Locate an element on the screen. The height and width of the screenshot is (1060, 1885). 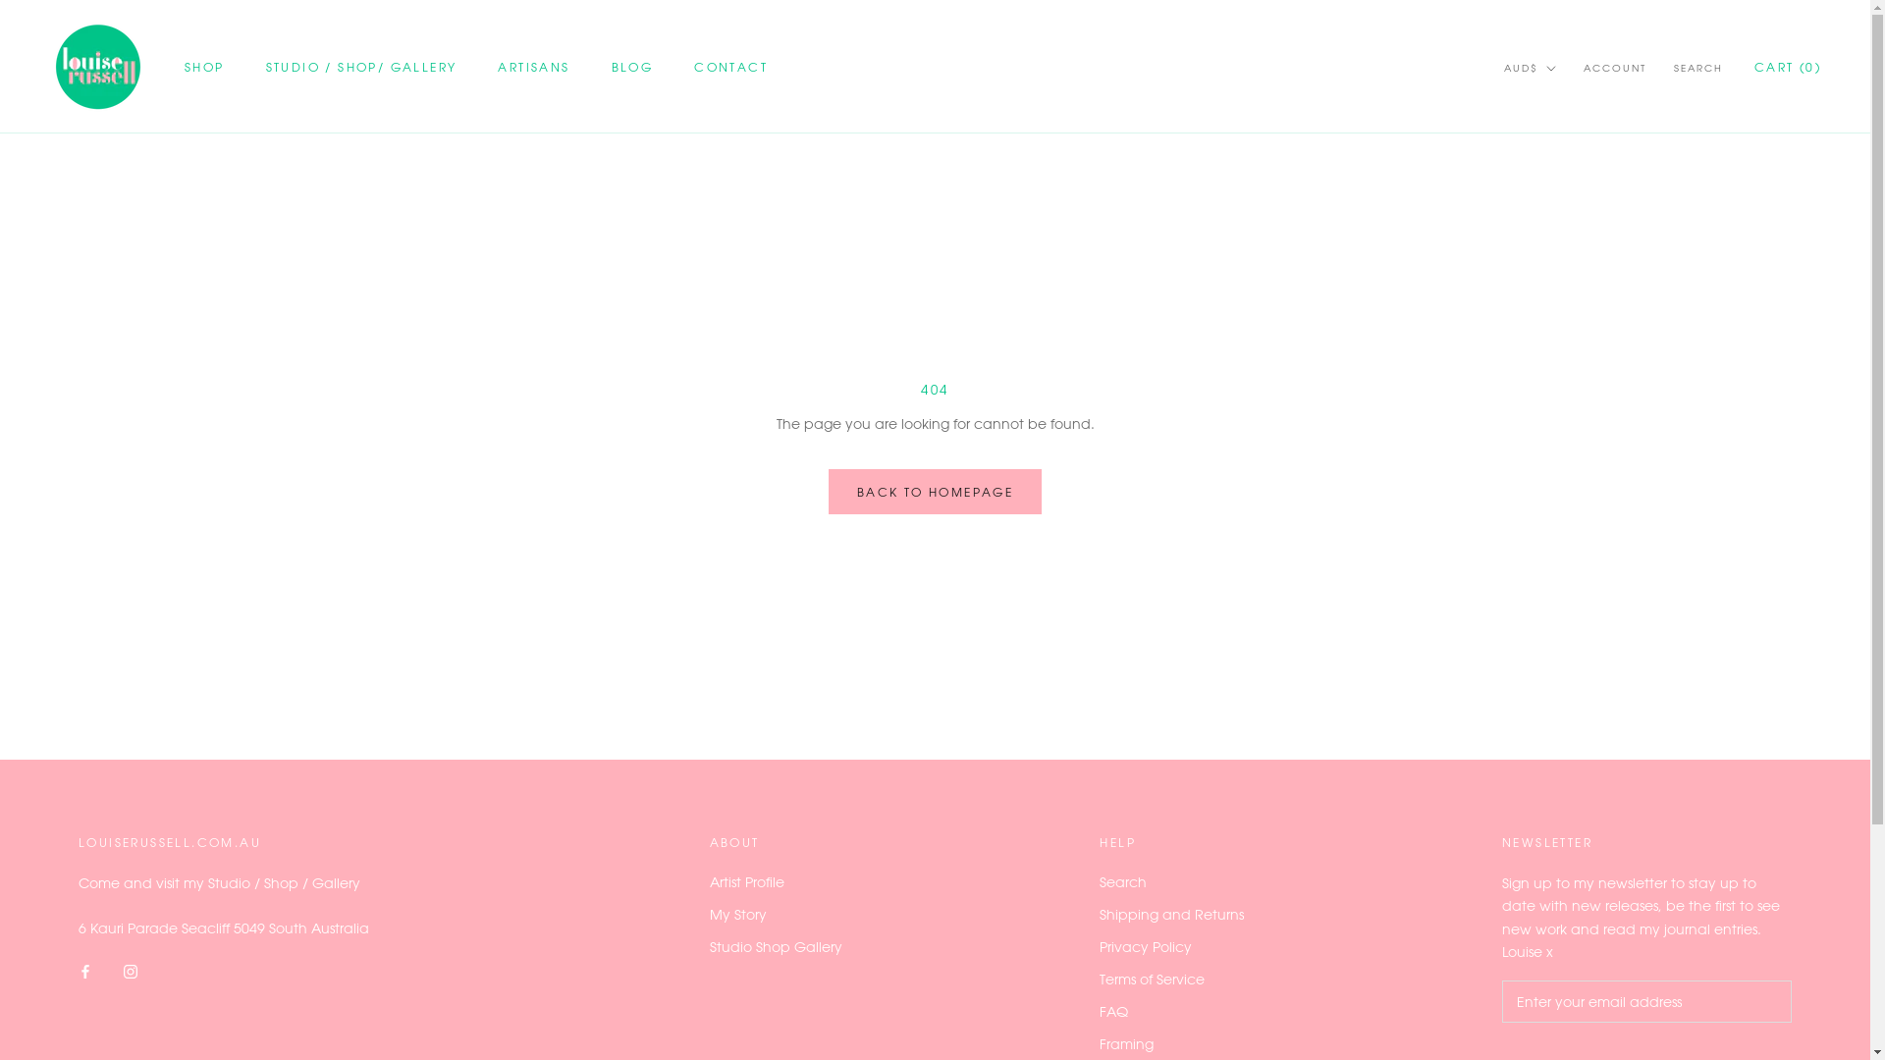
Terms of Service is located at coordinates (1172, 980).